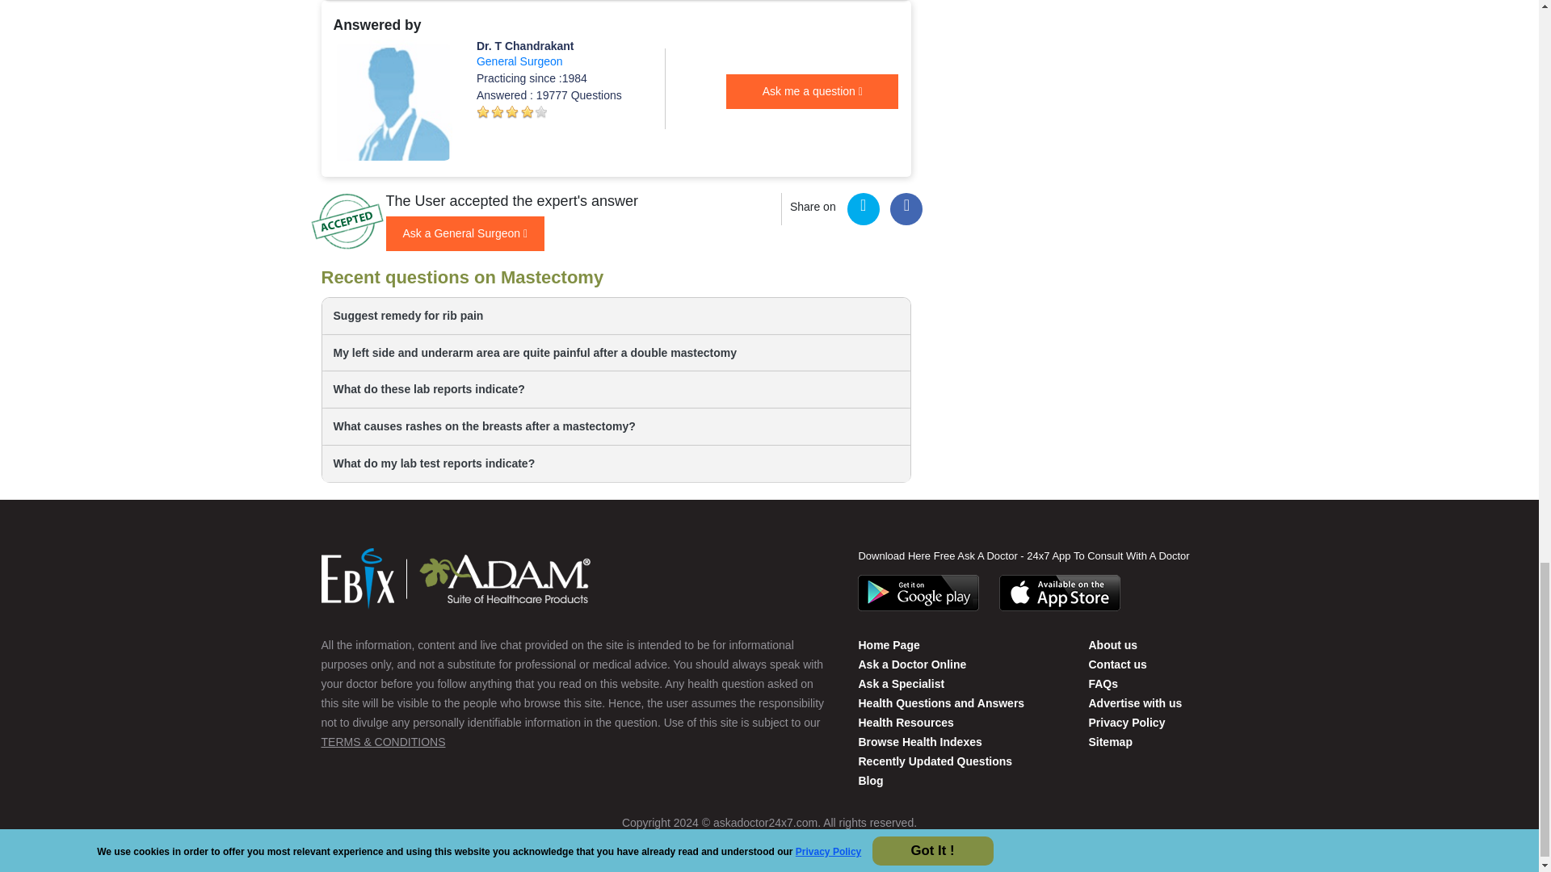  What do you see at coordinates (919, 741) in the screenshot?
I see `Browse Health Indexes` at bounding box center [919, 741].